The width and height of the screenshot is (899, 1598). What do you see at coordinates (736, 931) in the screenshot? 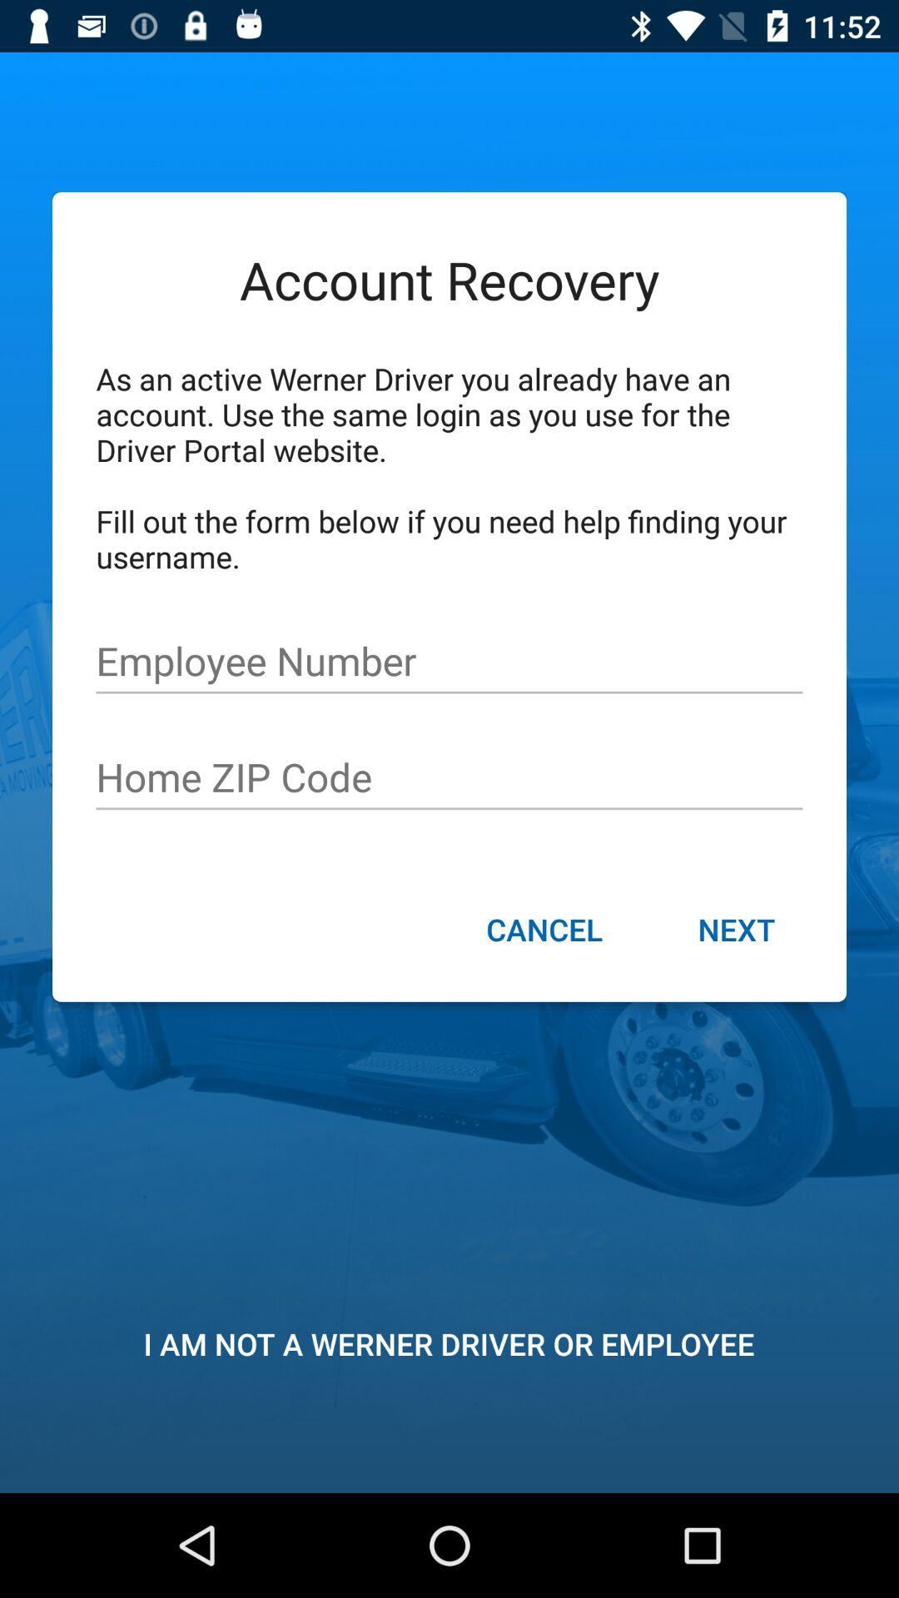
I see `scroll until the next item` at bounding box center [736, 931].